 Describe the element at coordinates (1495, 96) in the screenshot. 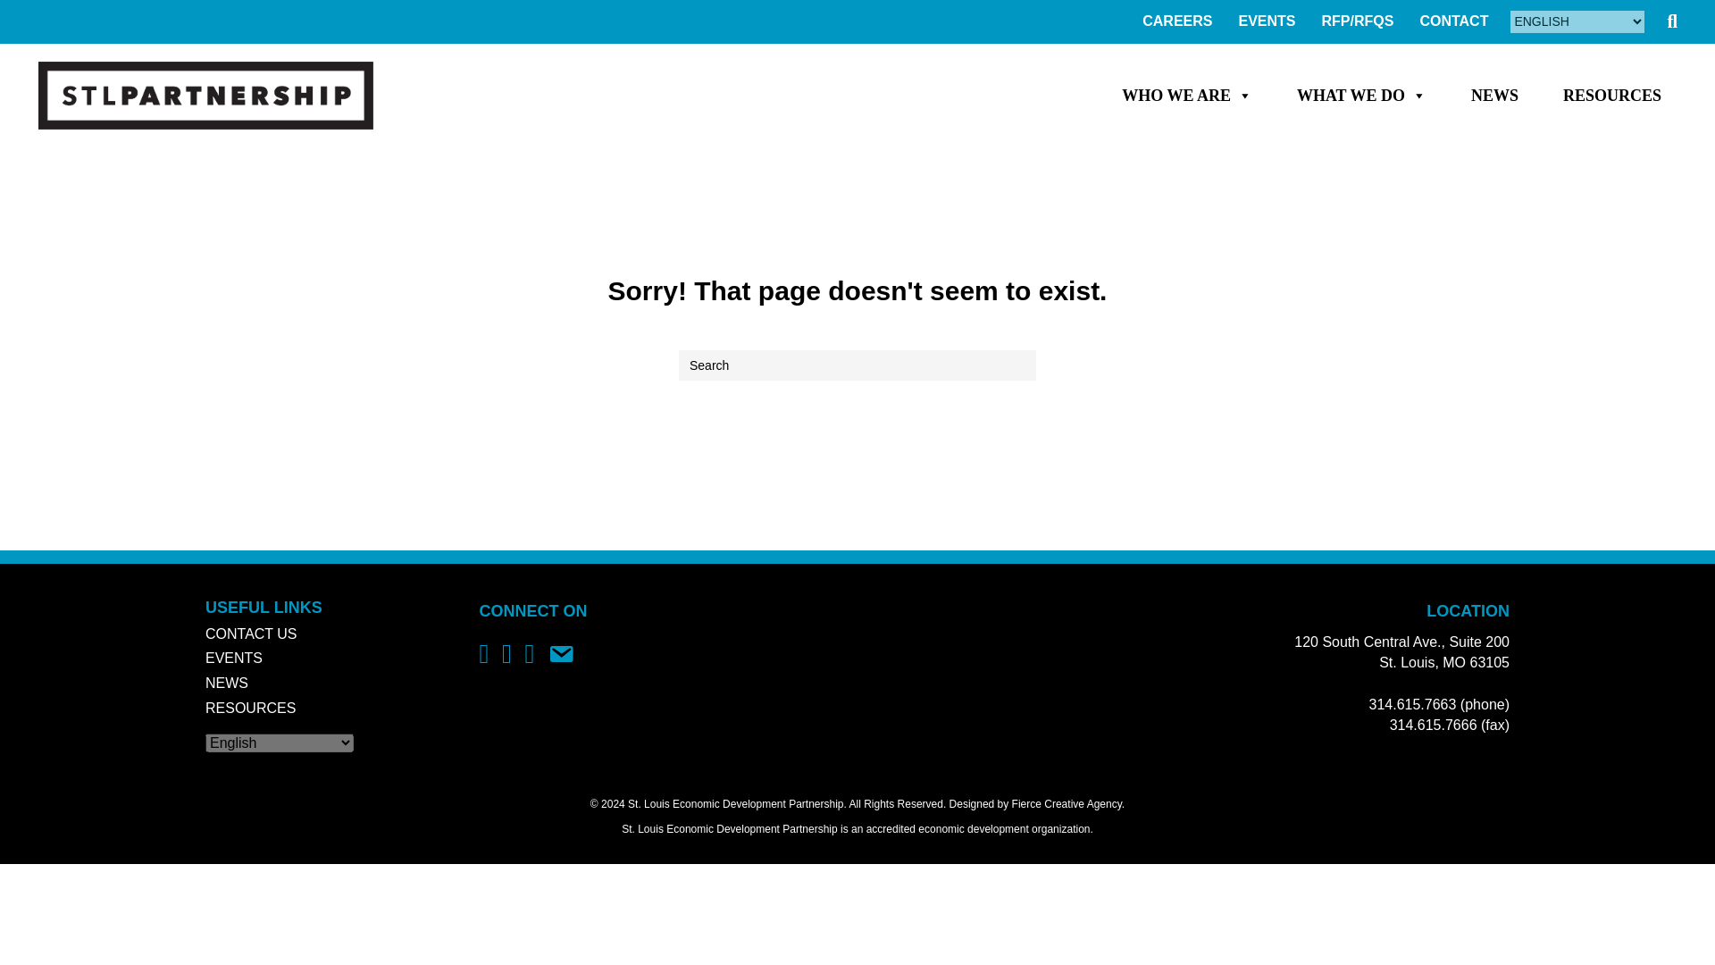

I see `NEWS` at that location.